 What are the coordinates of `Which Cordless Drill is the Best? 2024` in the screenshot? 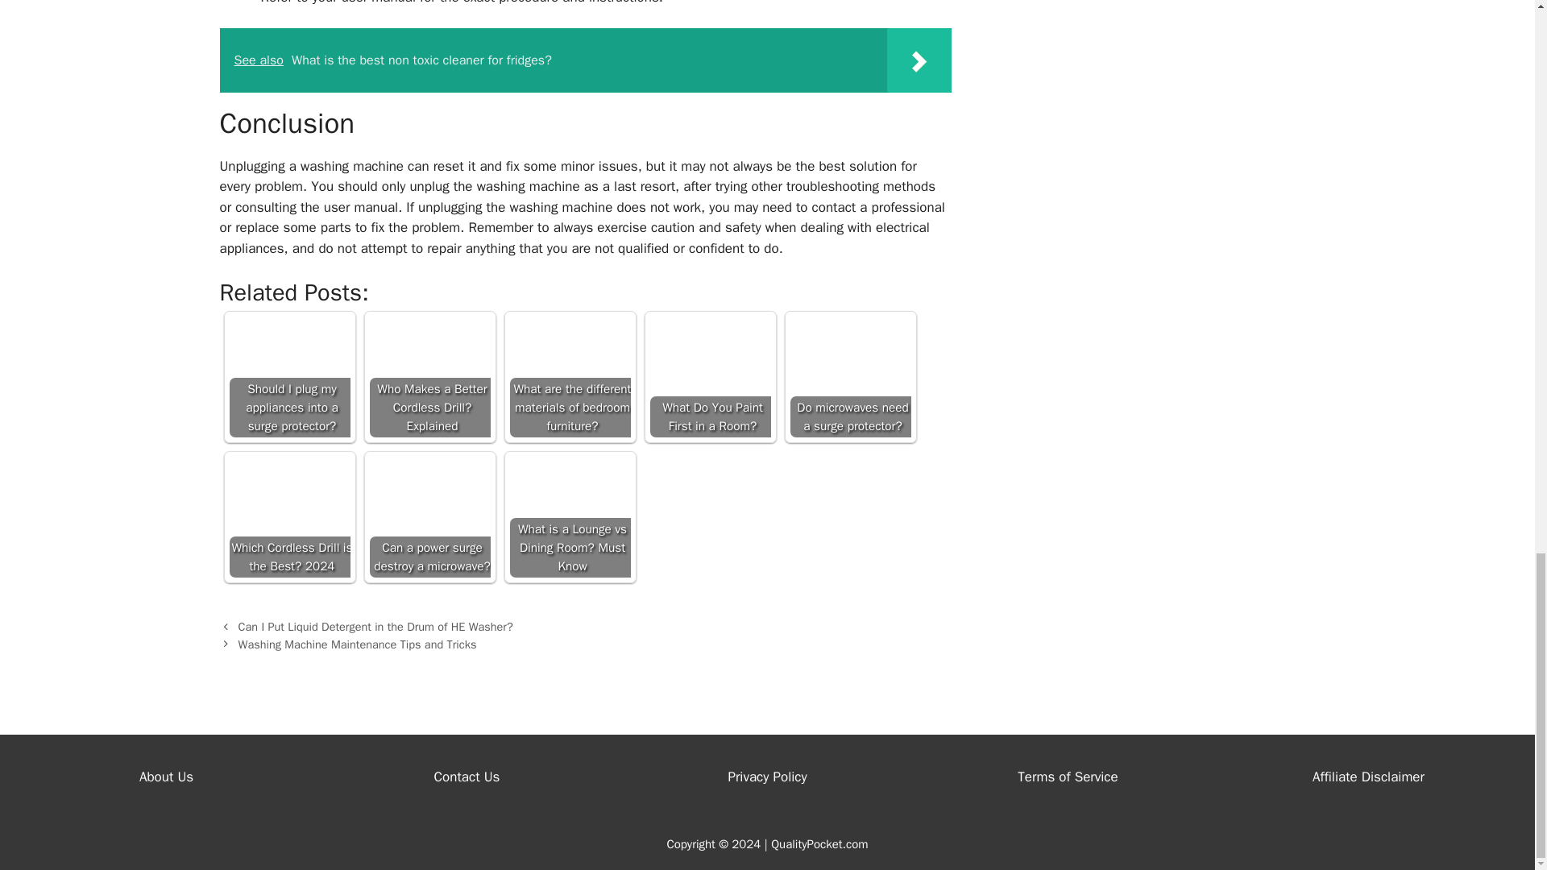 It's located at (288, 517).